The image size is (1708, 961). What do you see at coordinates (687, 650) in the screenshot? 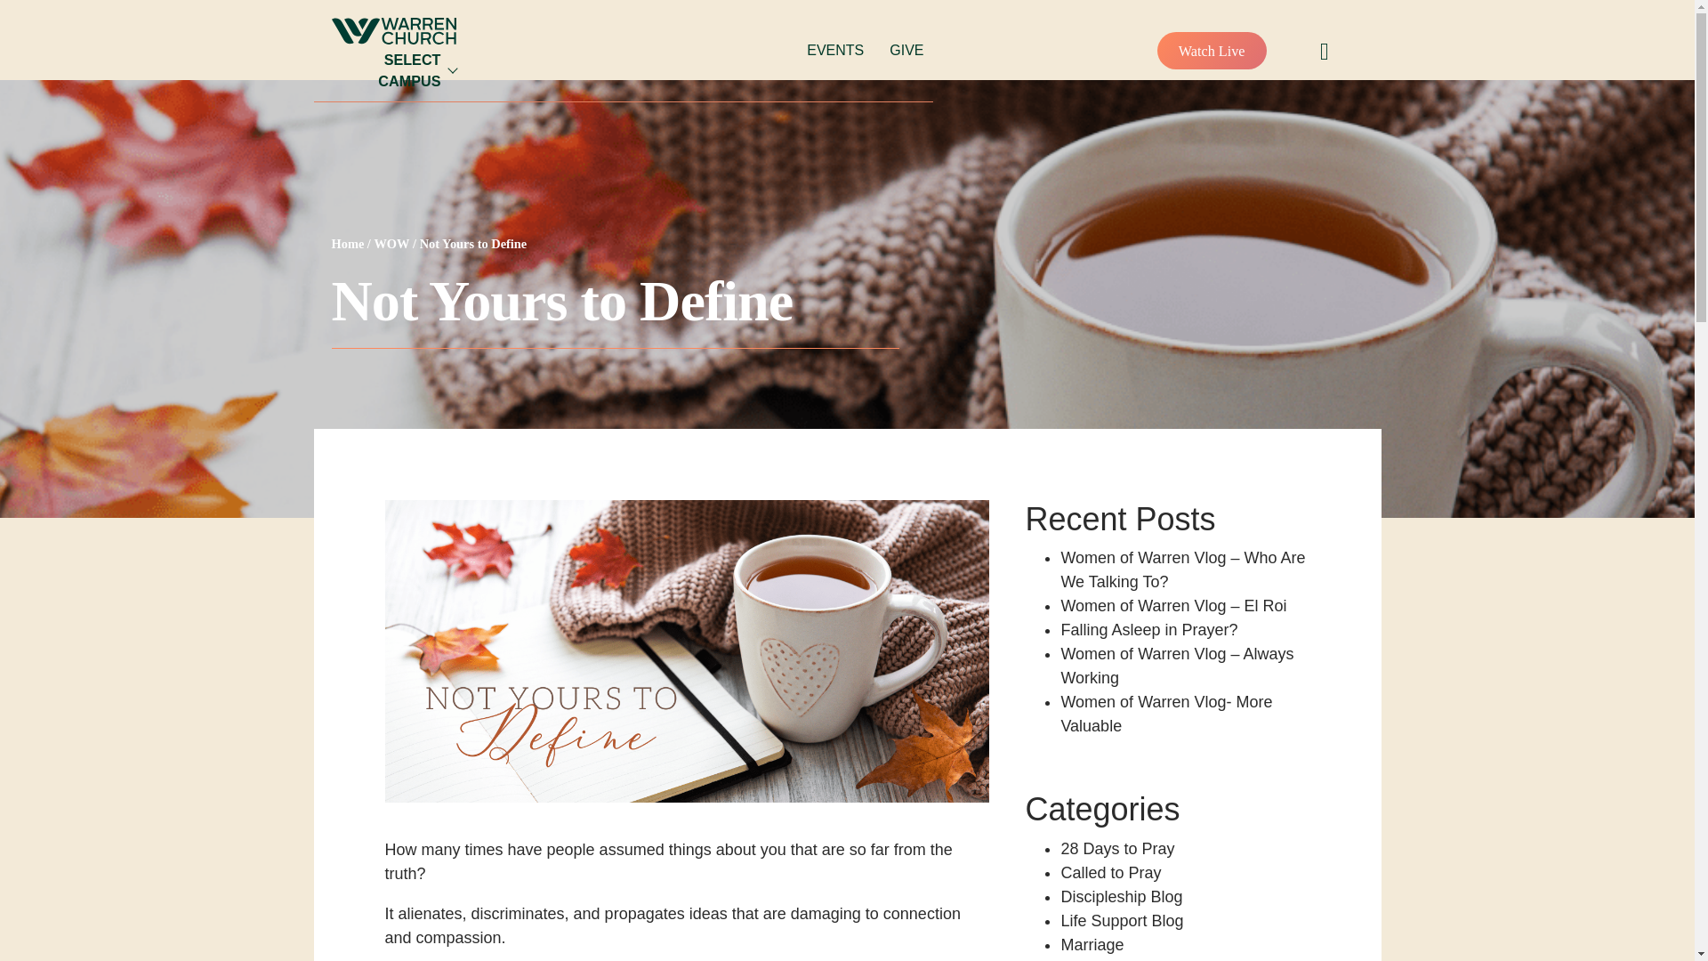
I see `WOW Blog Headers` at bounding box center [687, 650].